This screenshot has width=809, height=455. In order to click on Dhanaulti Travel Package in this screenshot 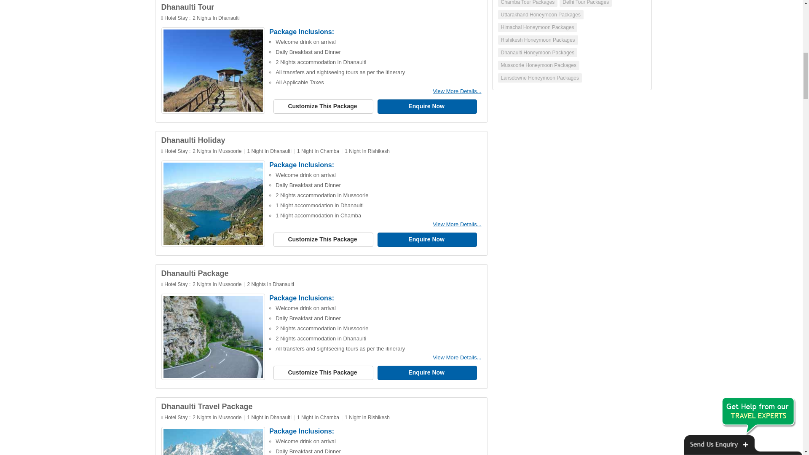, I will do `click(206, 406)`.